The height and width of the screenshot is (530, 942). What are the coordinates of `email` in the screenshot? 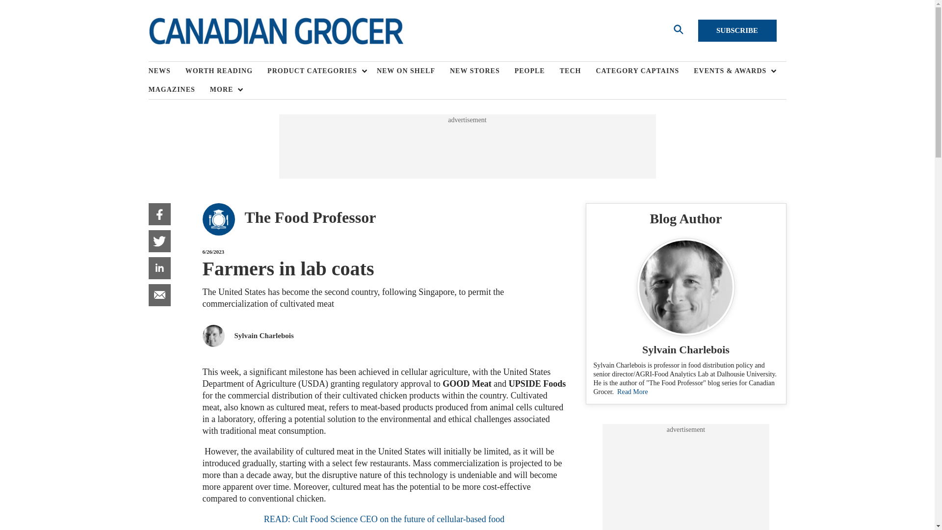 It's located at (159, 295).